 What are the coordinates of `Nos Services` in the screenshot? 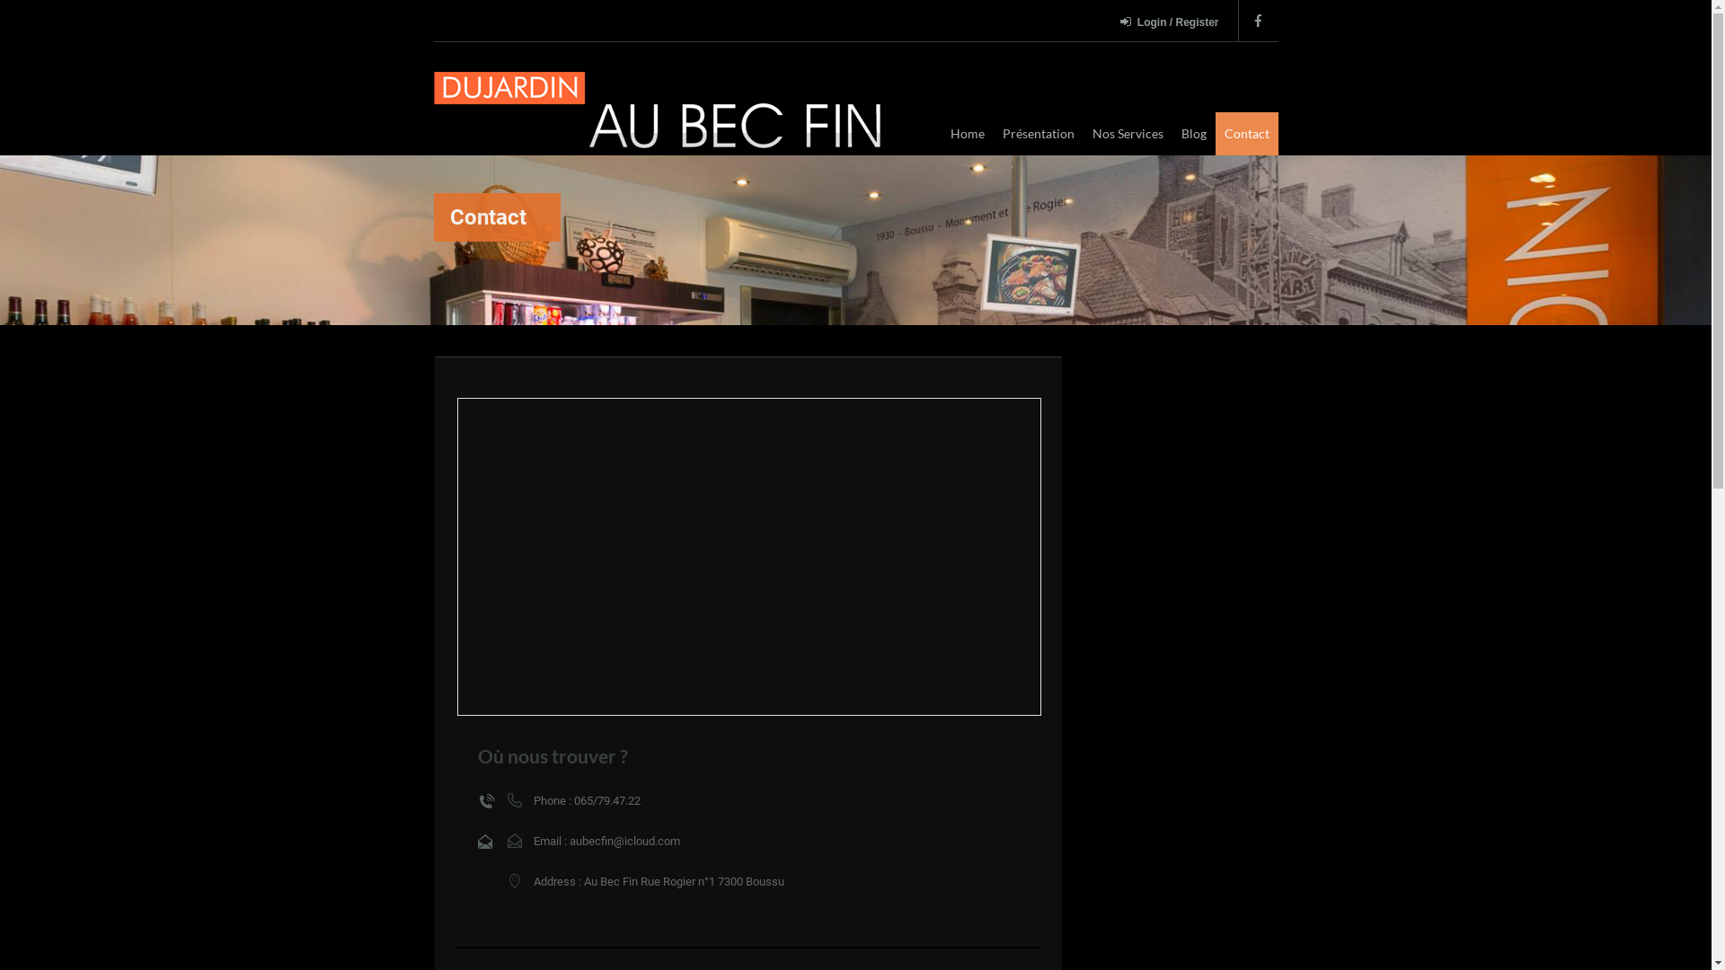 It's located at (1128, 134).